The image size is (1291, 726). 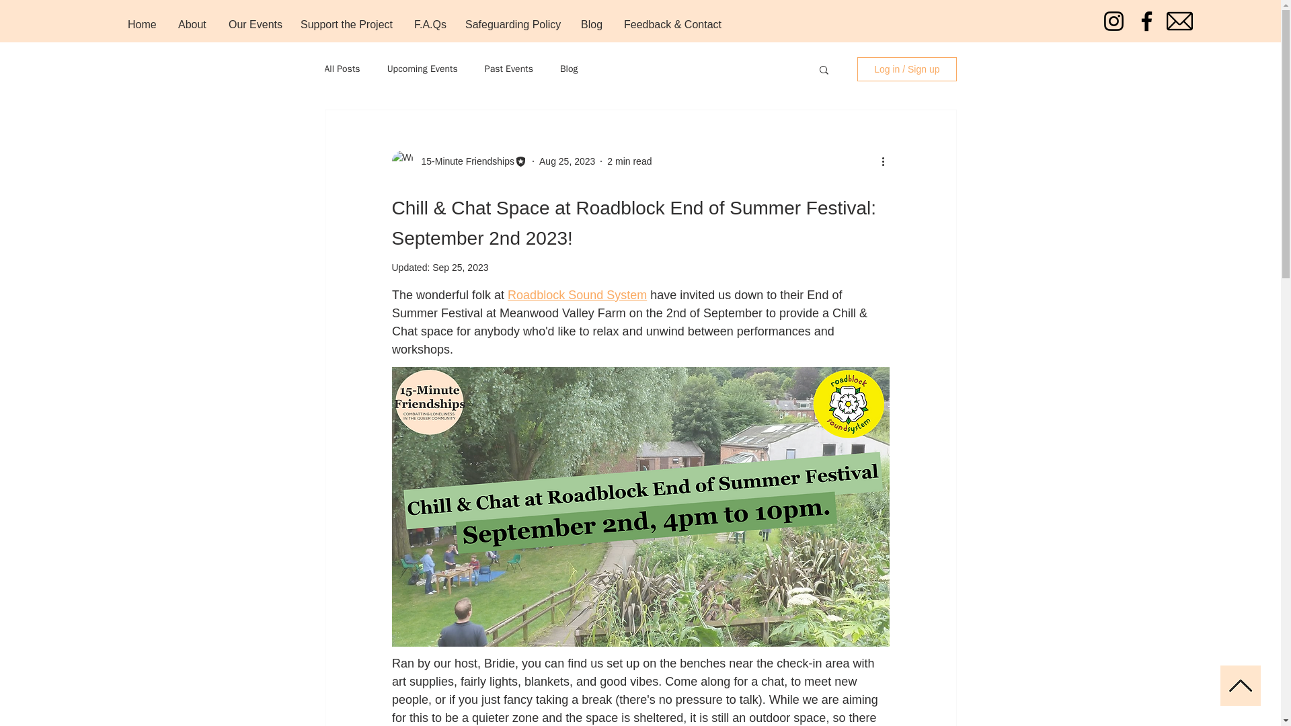 What do you see at coordinates (592, 24) in the screenshot?
I see `Blog` at bounding box center [592, 24].